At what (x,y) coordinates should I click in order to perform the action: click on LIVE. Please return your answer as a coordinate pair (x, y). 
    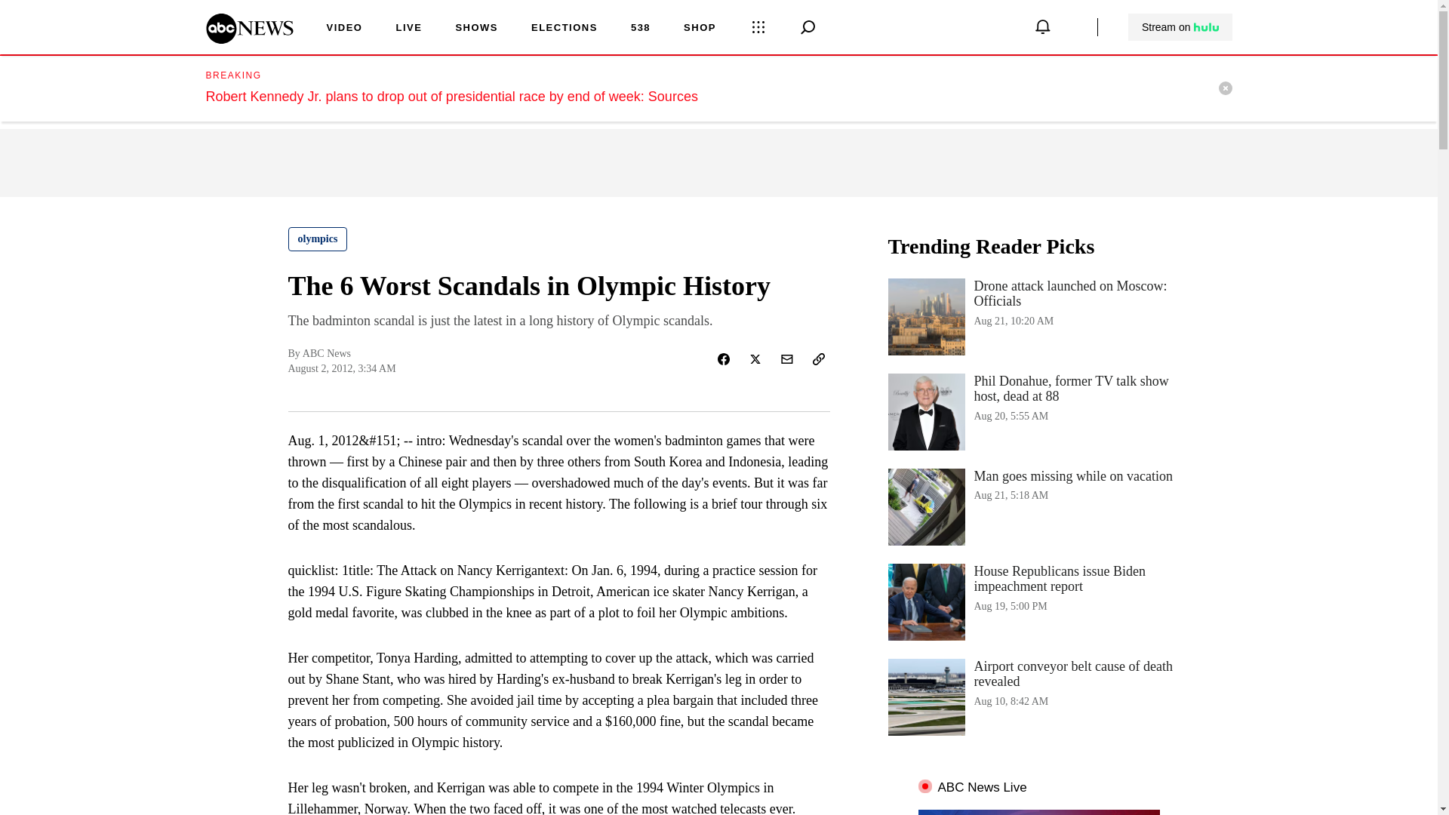
    Looking at the image, I should click on (408, 29).